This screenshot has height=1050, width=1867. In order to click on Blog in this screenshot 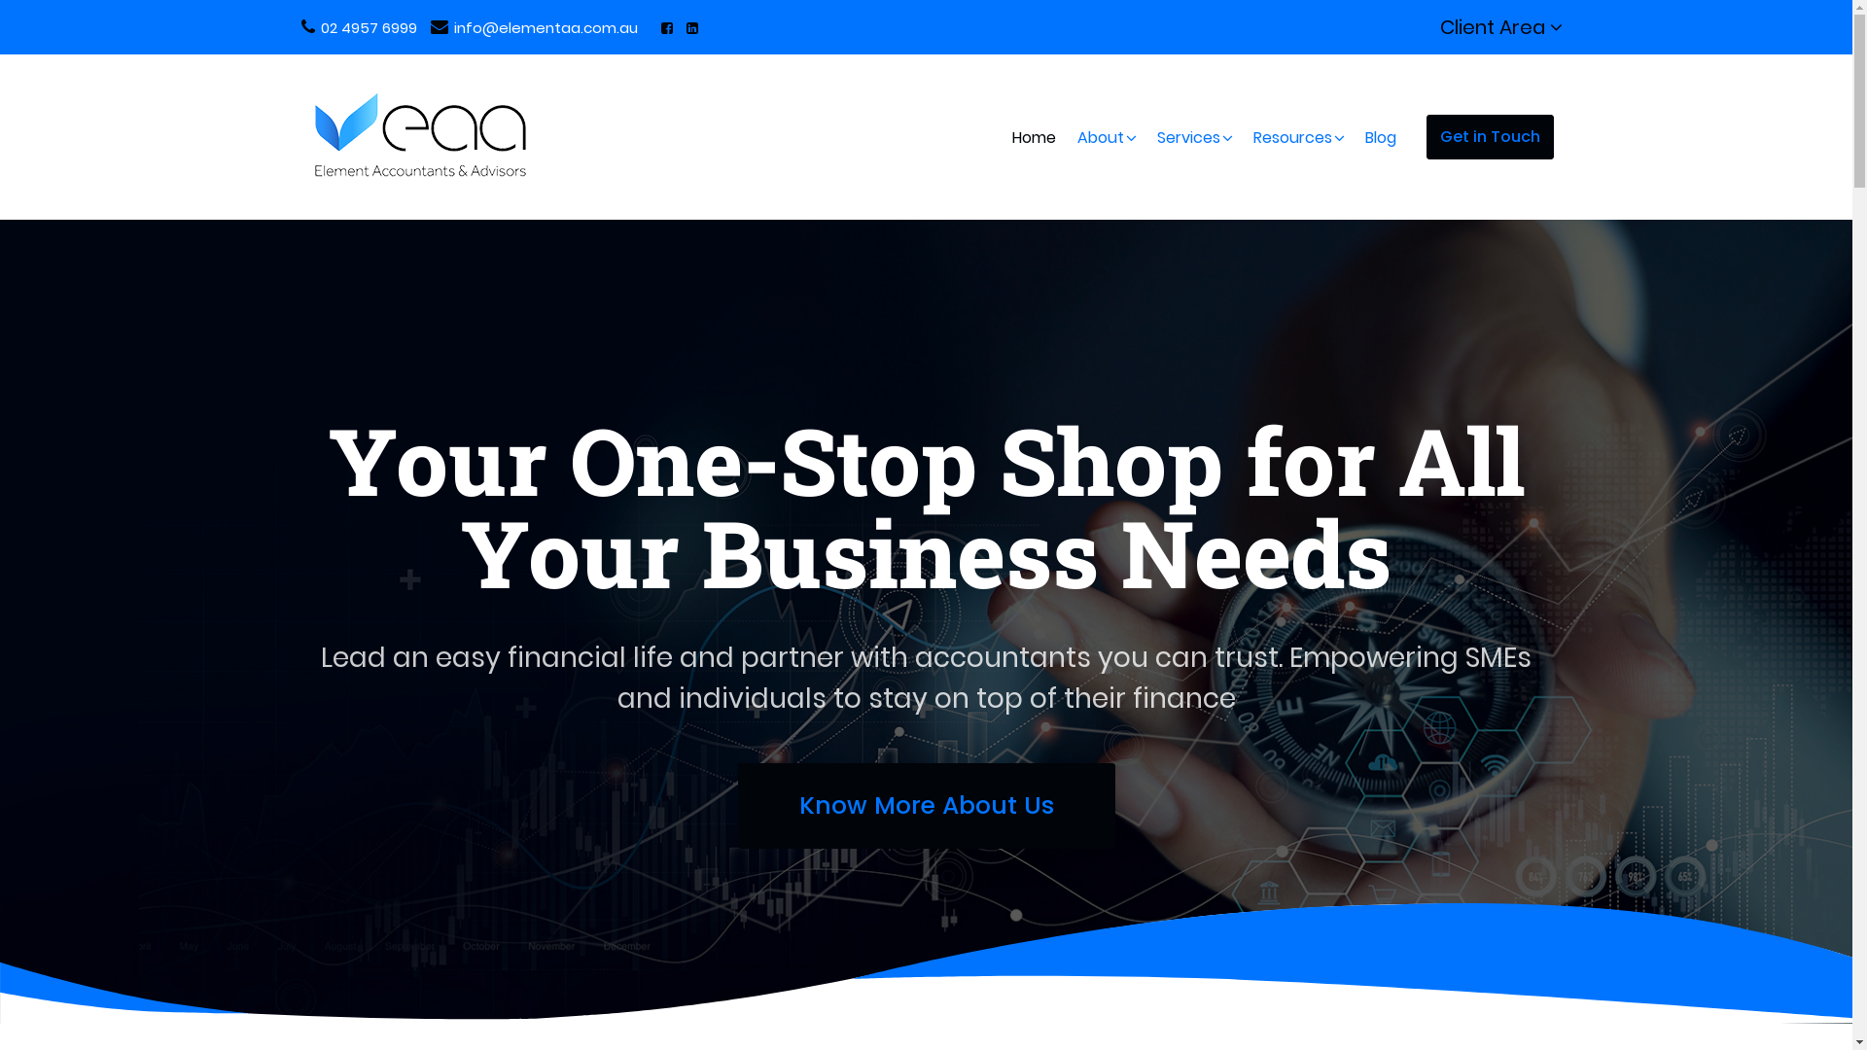, I will do `click(1380, 136)`.